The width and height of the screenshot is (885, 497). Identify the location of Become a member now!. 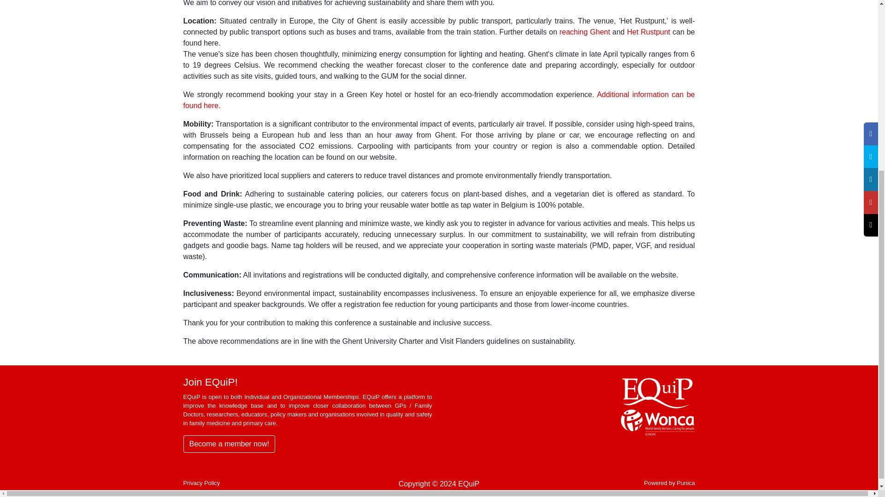
(229, 444).